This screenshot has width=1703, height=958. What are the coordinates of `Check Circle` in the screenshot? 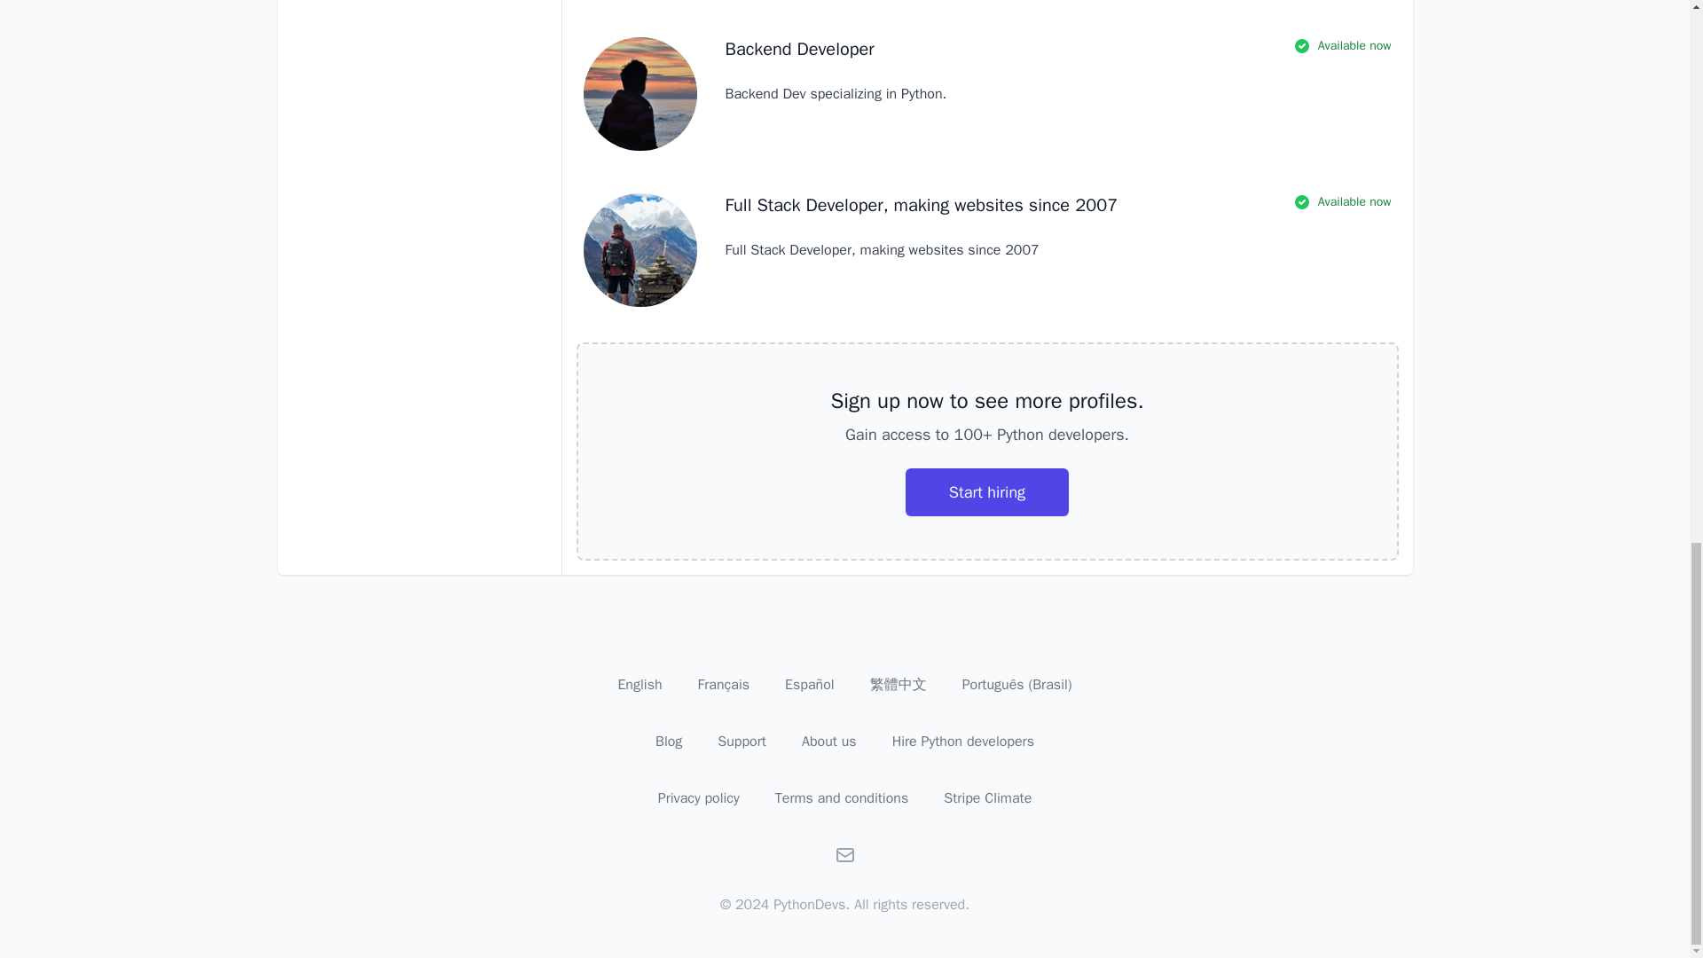 It's located at (1302, 46).